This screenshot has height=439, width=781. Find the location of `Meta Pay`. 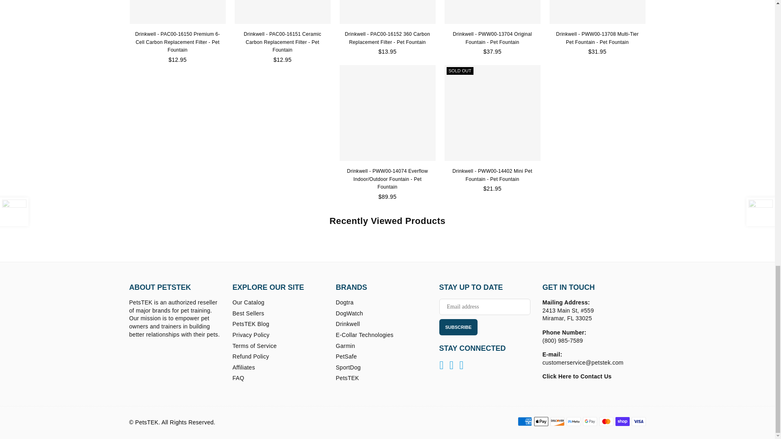

Meta Pay is located at coordinates (573, 421).